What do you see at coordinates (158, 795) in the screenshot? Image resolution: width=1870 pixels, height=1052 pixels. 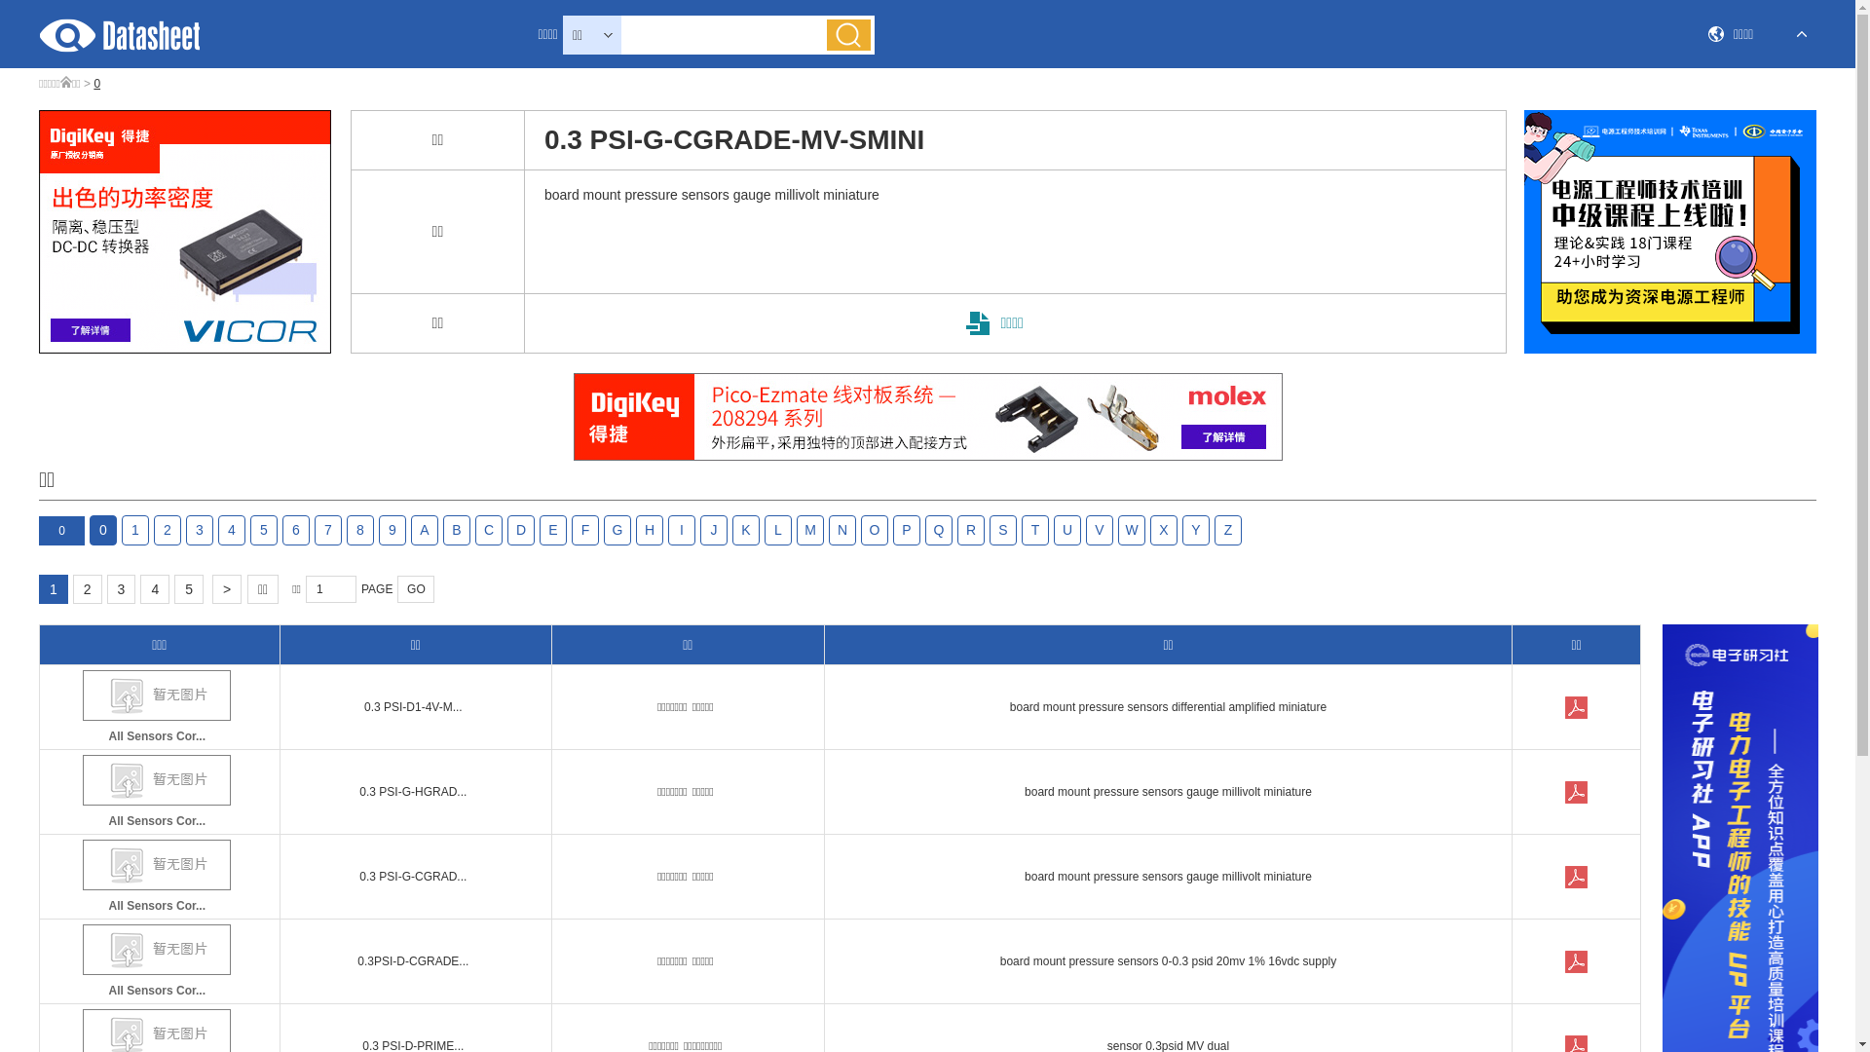 I see `All Sensors Cor...` at bounding box center [158, 795].